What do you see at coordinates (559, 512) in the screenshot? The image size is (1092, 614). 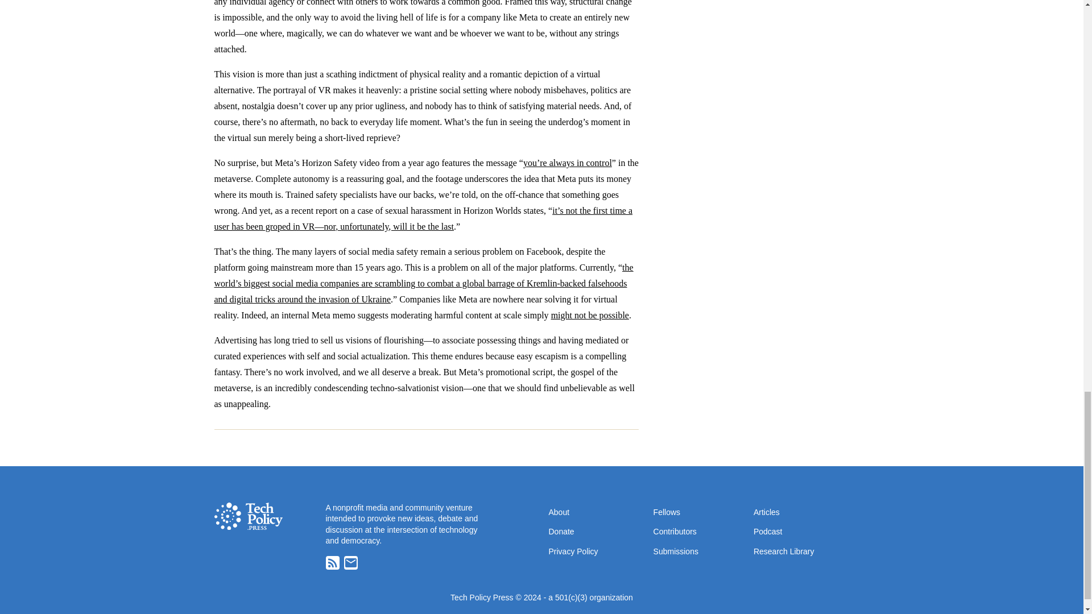 I see `About` at bounding box center [559, 512].